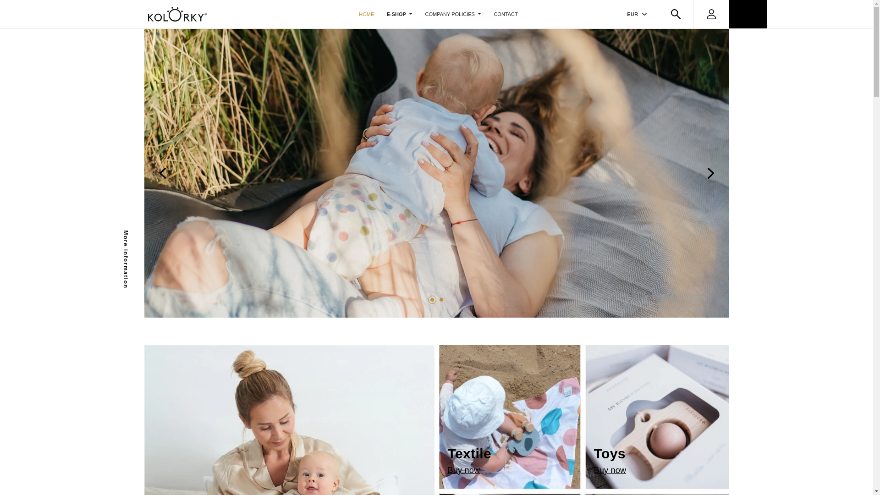 The height and width of the screenshot is (495, 880). What do you see at coordinates (453, 14) in the screenshot?
I see `Company Policies` at bounding box center [453, 14].